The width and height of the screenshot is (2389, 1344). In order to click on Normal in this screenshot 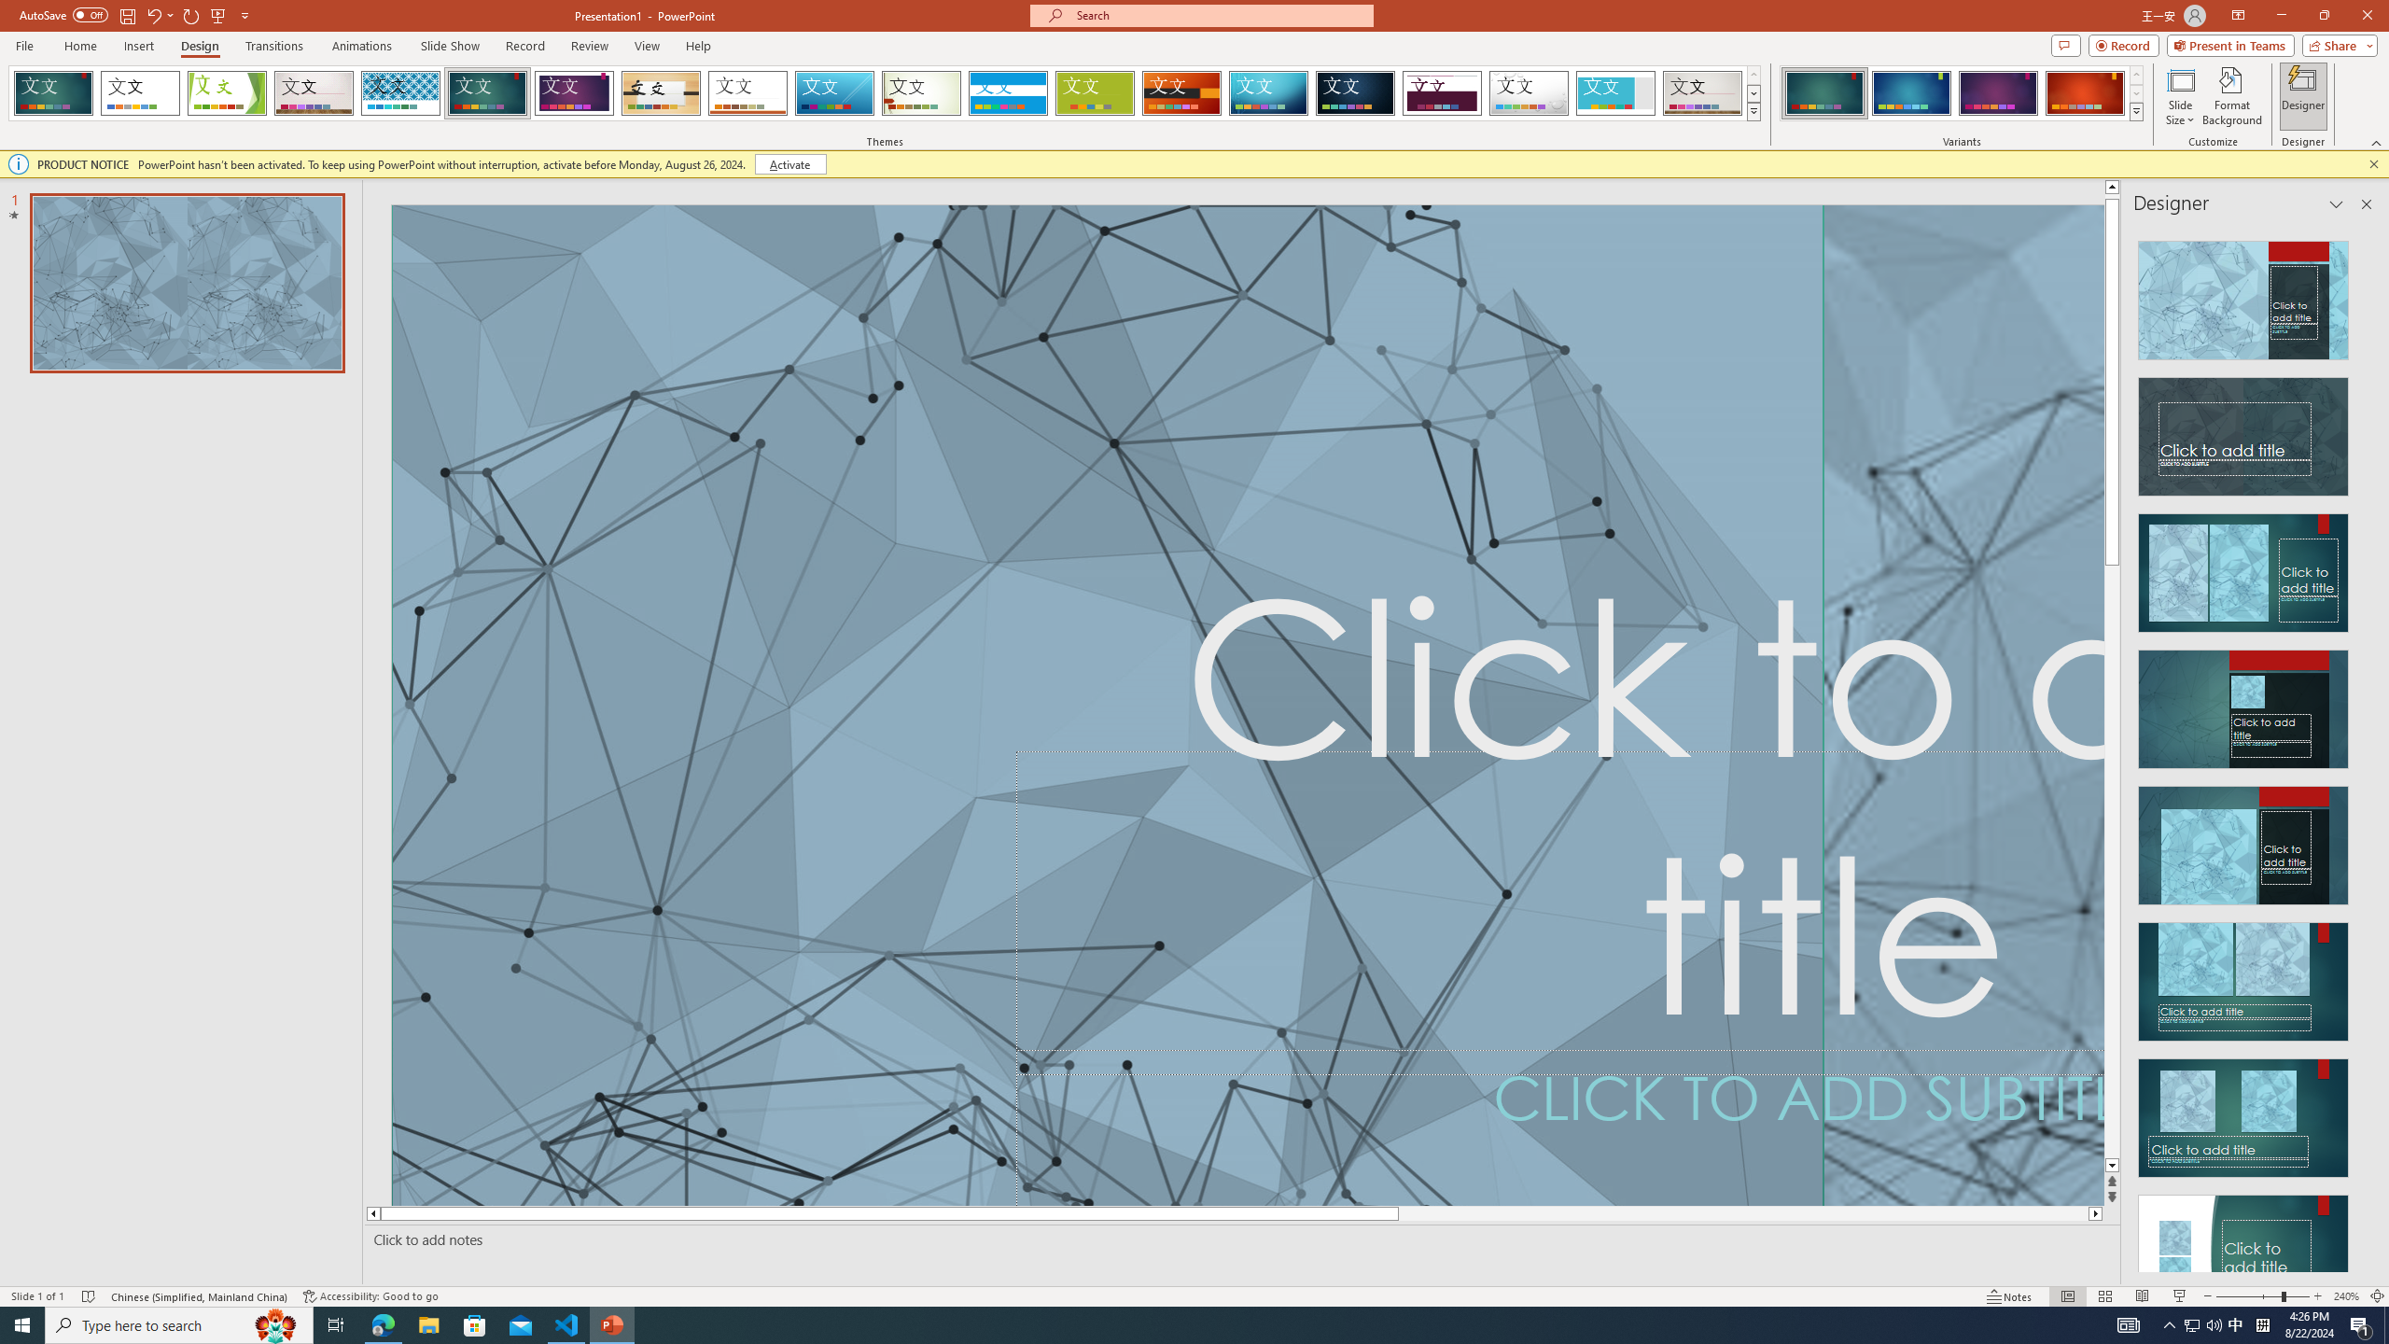, I will do `click(2067, 1296)`.